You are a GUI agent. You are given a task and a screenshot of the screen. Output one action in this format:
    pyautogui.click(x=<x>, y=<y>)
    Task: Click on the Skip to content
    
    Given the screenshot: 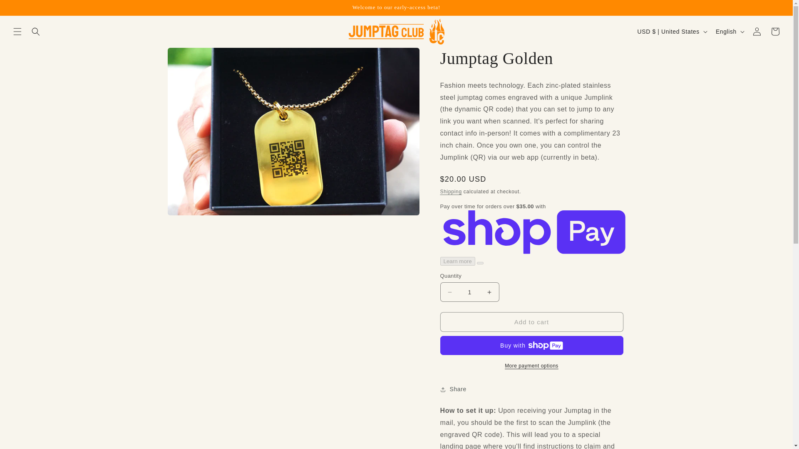 What is the action you would take?
    pyautogui.click(x=25, y=10)
    